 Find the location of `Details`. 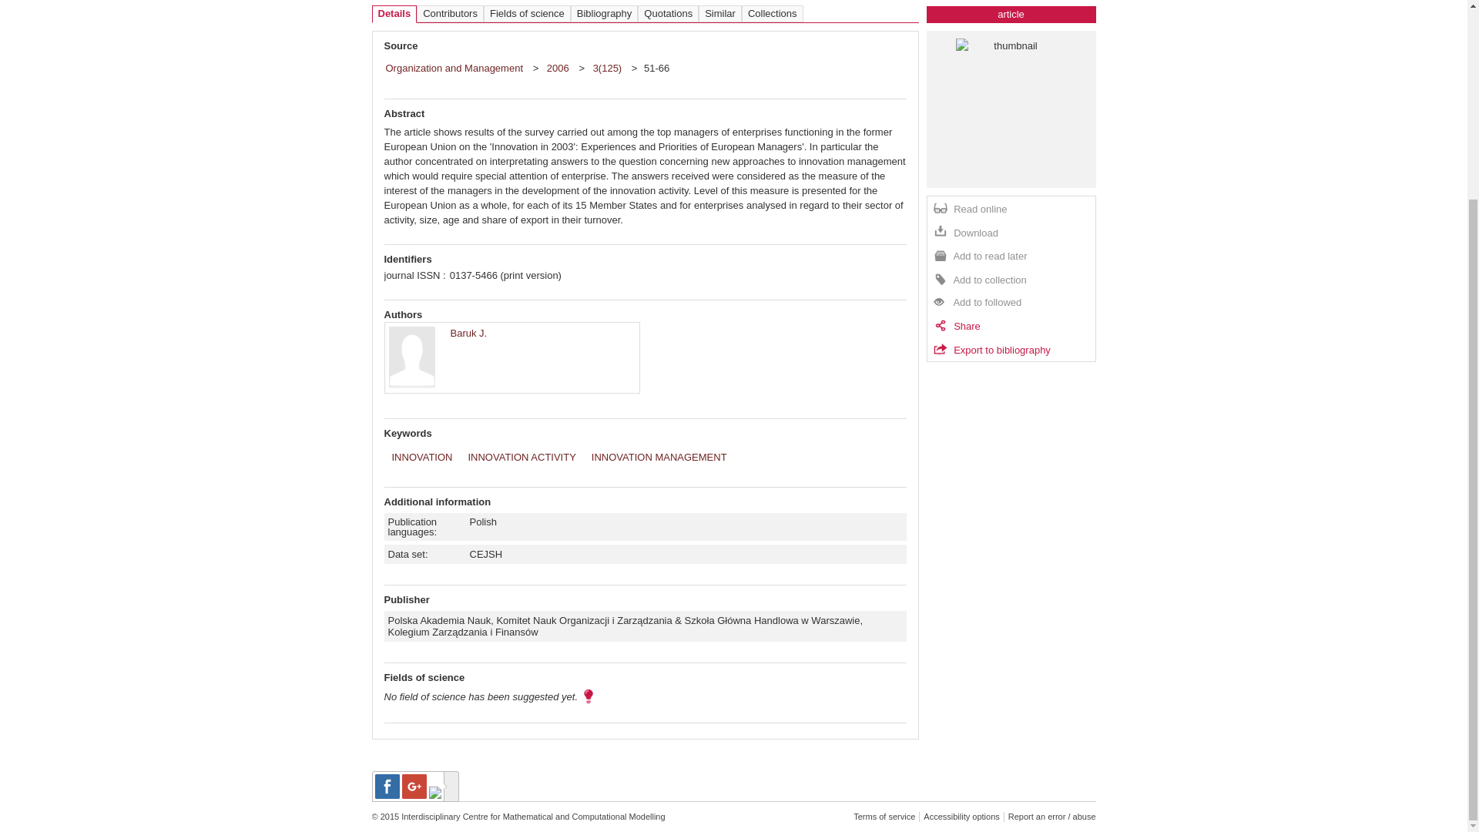

Details is located at coordinates (394, 14).